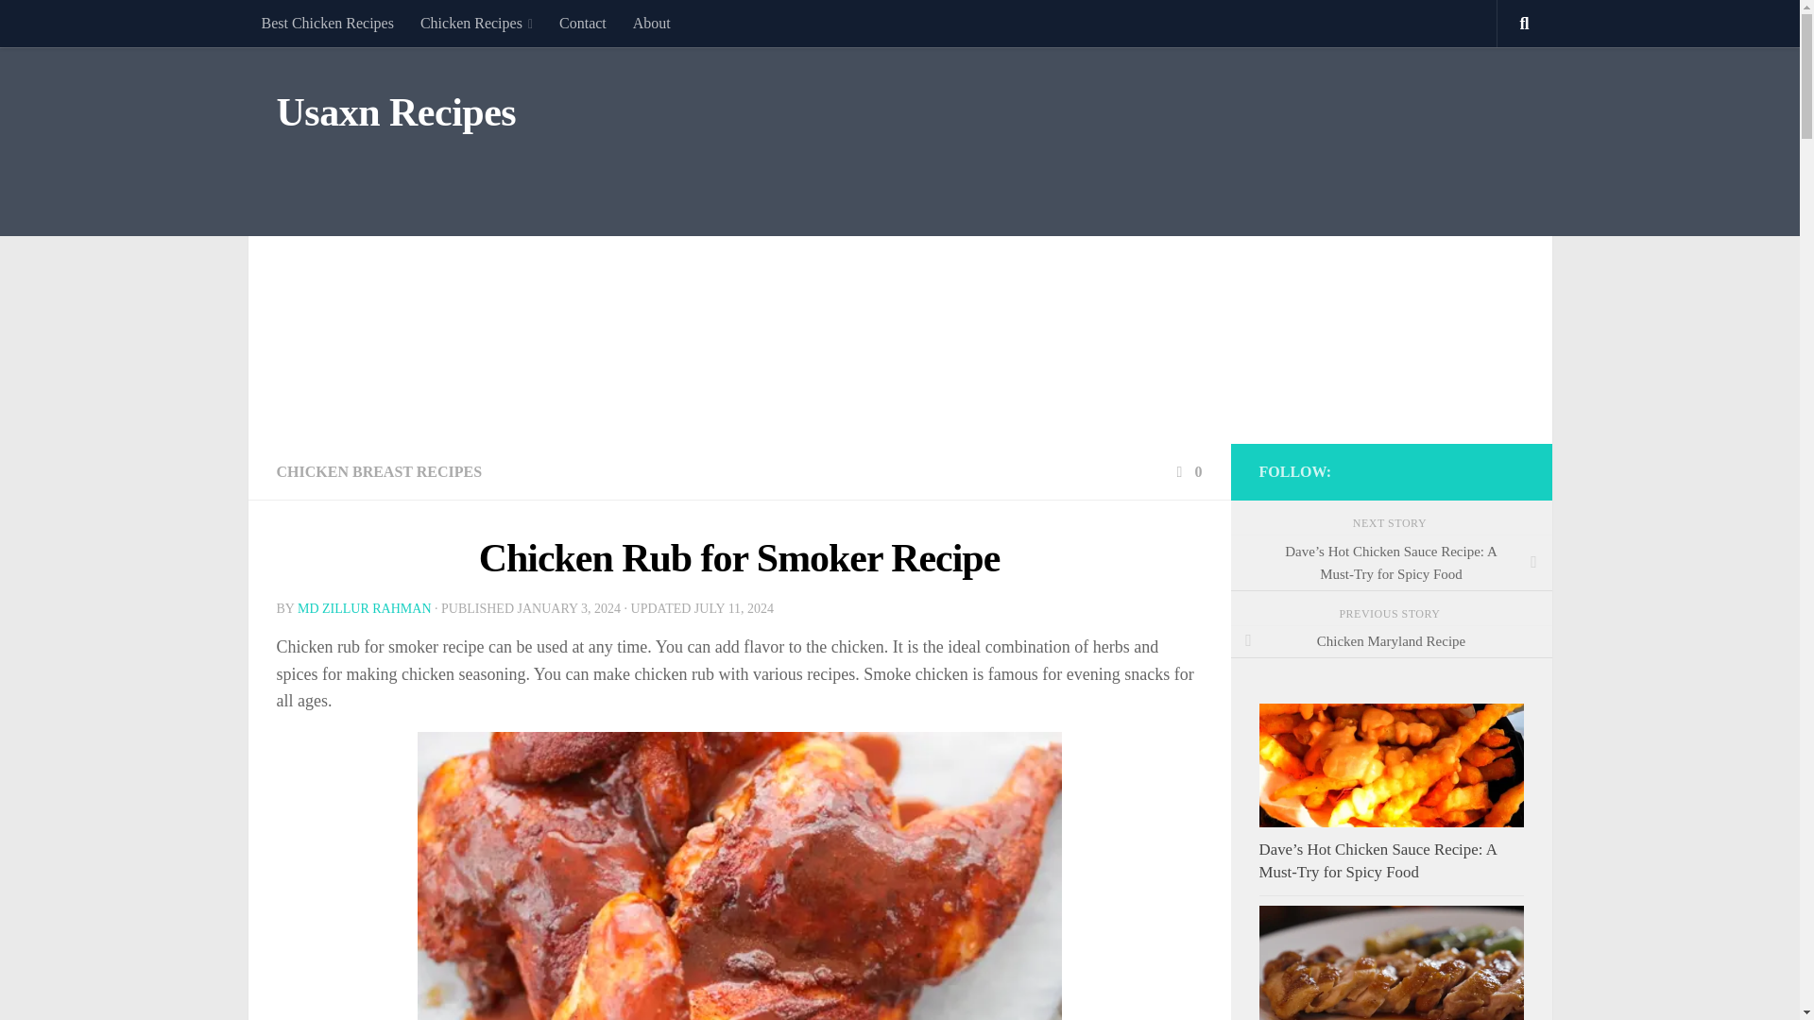 This screenshot has width=1814, height=1020. Describe the element at coordinates (476, 23) in the screenshot. I see `Chicken Recipes` at that location.